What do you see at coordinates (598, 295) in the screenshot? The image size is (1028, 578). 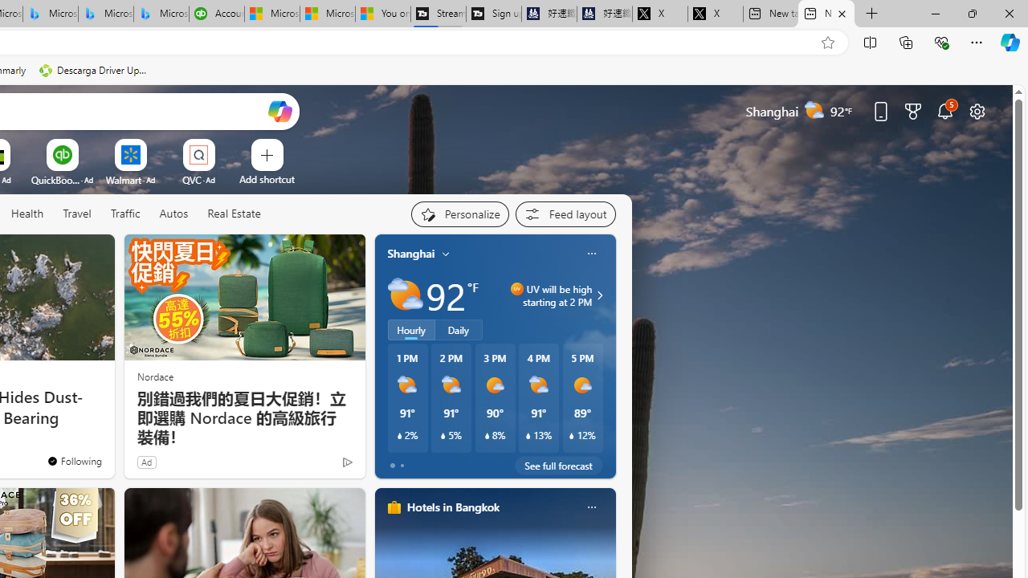 I see `UV will be high starting at 2 PM` at bounding box center [598, 295].